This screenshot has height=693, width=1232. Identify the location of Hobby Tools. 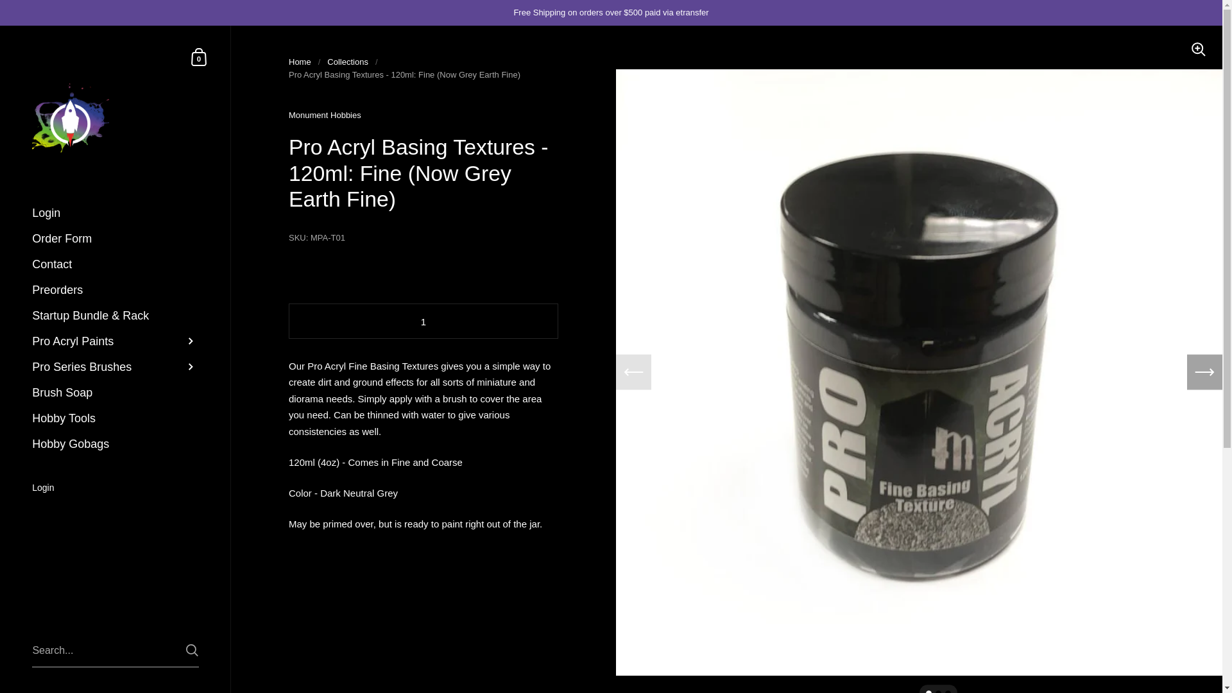
(116, 418).